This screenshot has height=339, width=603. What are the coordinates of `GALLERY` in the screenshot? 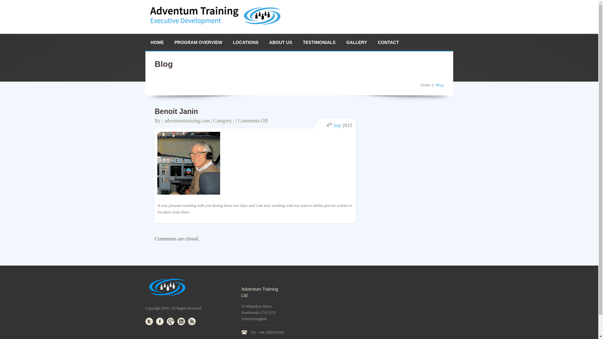 It's located at (356, 42).